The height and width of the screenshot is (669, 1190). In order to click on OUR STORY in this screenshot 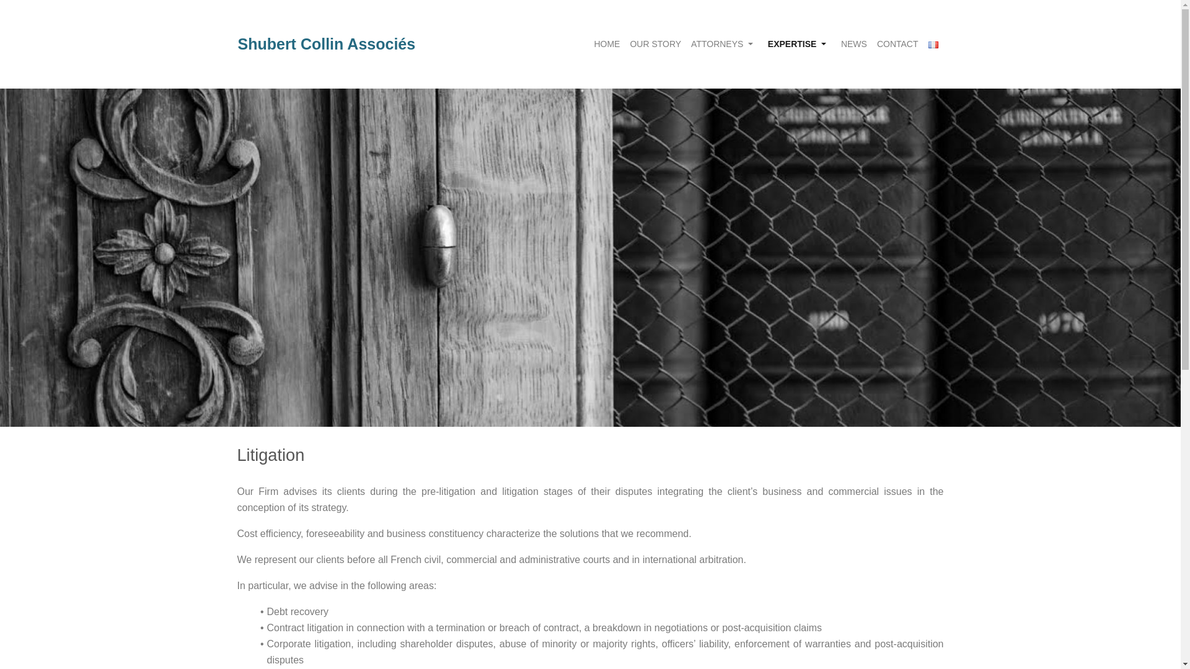, I will do `click(656, 43)`.